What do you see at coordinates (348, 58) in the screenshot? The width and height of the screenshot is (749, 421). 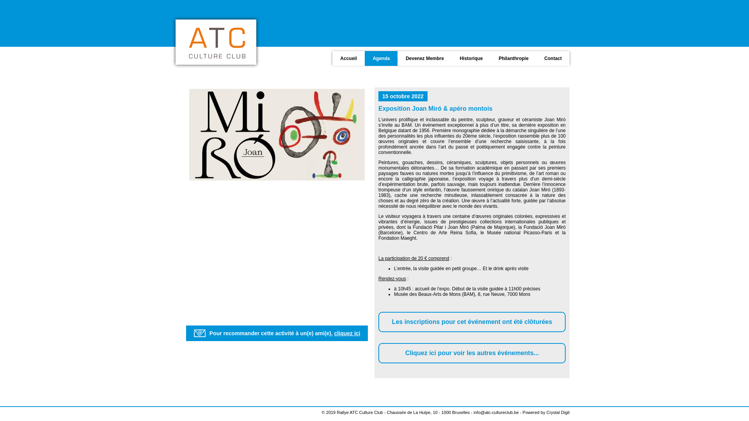 I see `Accueil` at bounding box center [348, 58].